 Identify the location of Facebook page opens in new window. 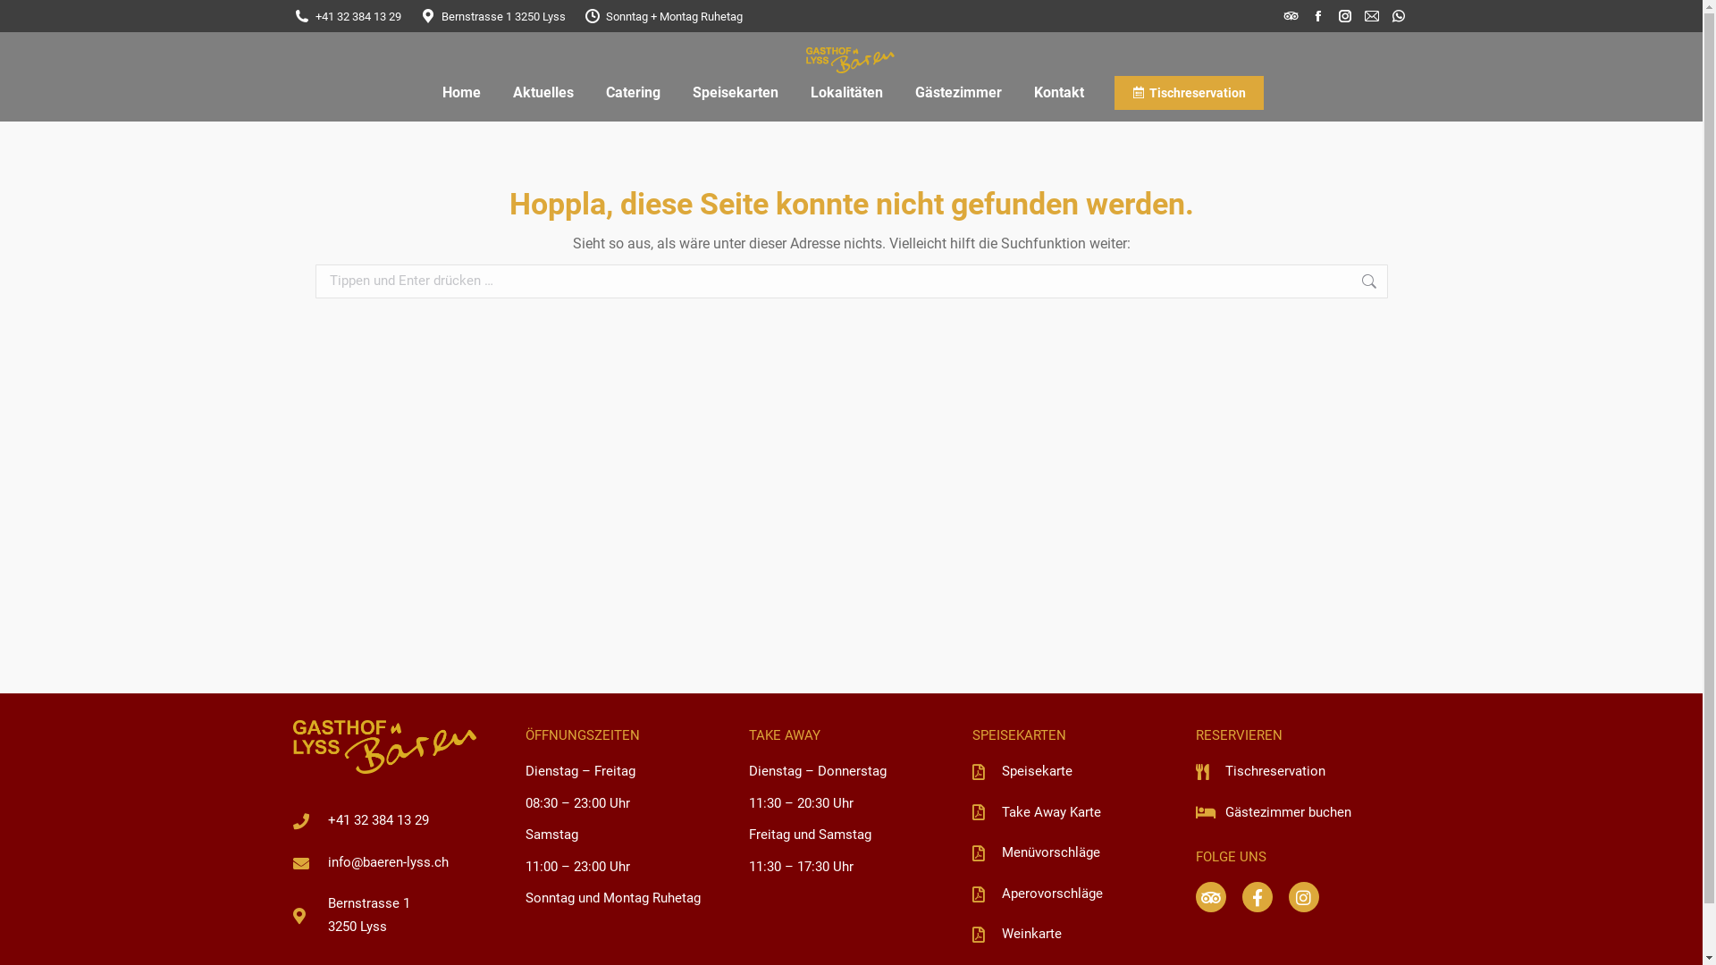
(1318, 16).